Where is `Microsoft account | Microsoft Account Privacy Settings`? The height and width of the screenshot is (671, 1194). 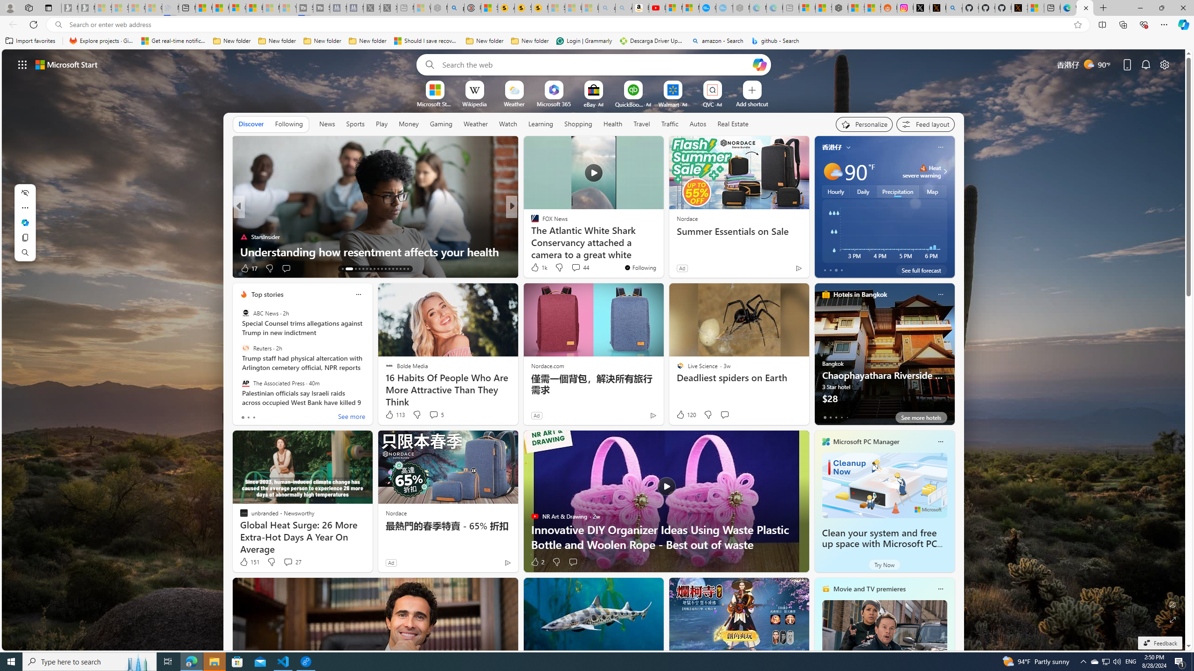 Microsoft account | Microsoft Account Privacy Settings is located at coordinates (807, 8).